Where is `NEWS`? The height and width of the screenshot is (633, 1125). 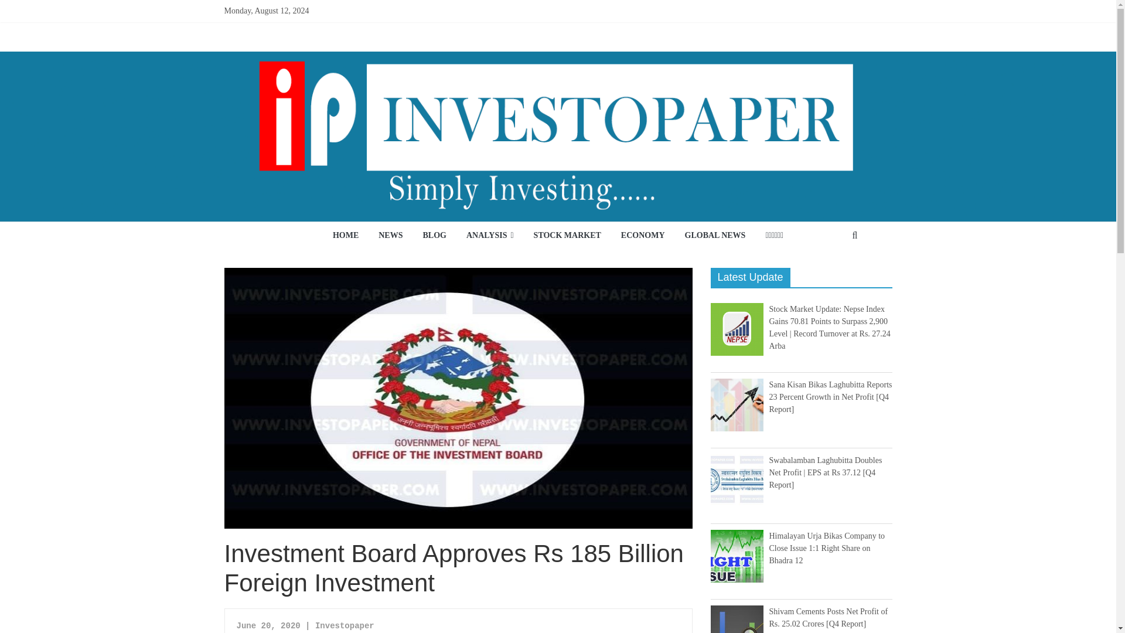 NEWS is located at coordinates (390, 236).